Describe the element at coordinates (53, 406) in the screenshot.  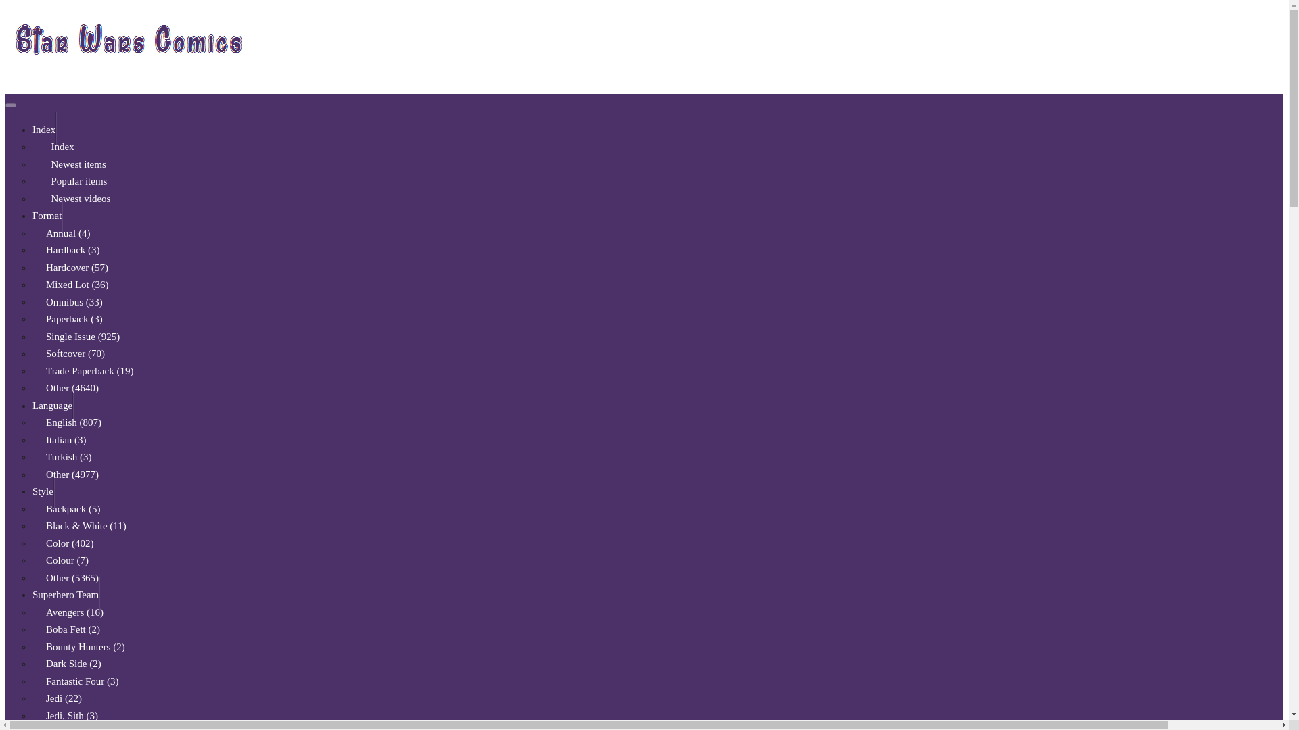
I see `Language` at that location.